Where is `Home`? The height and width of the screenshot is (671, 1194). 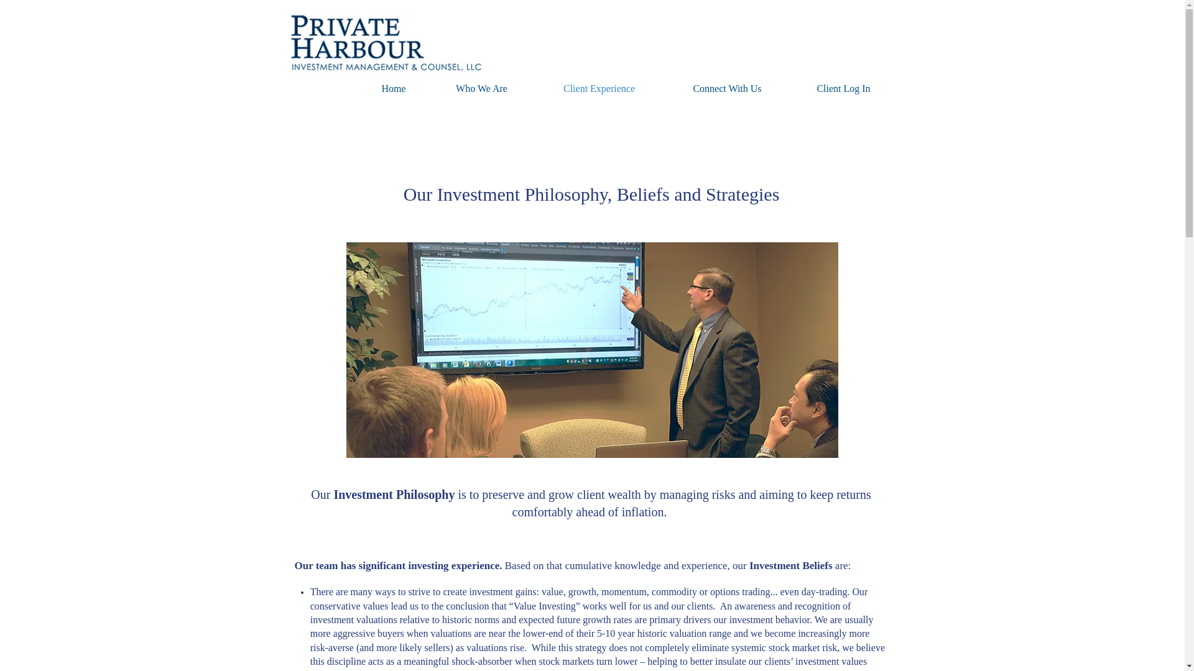 Home is located at coordinates (394, 88).